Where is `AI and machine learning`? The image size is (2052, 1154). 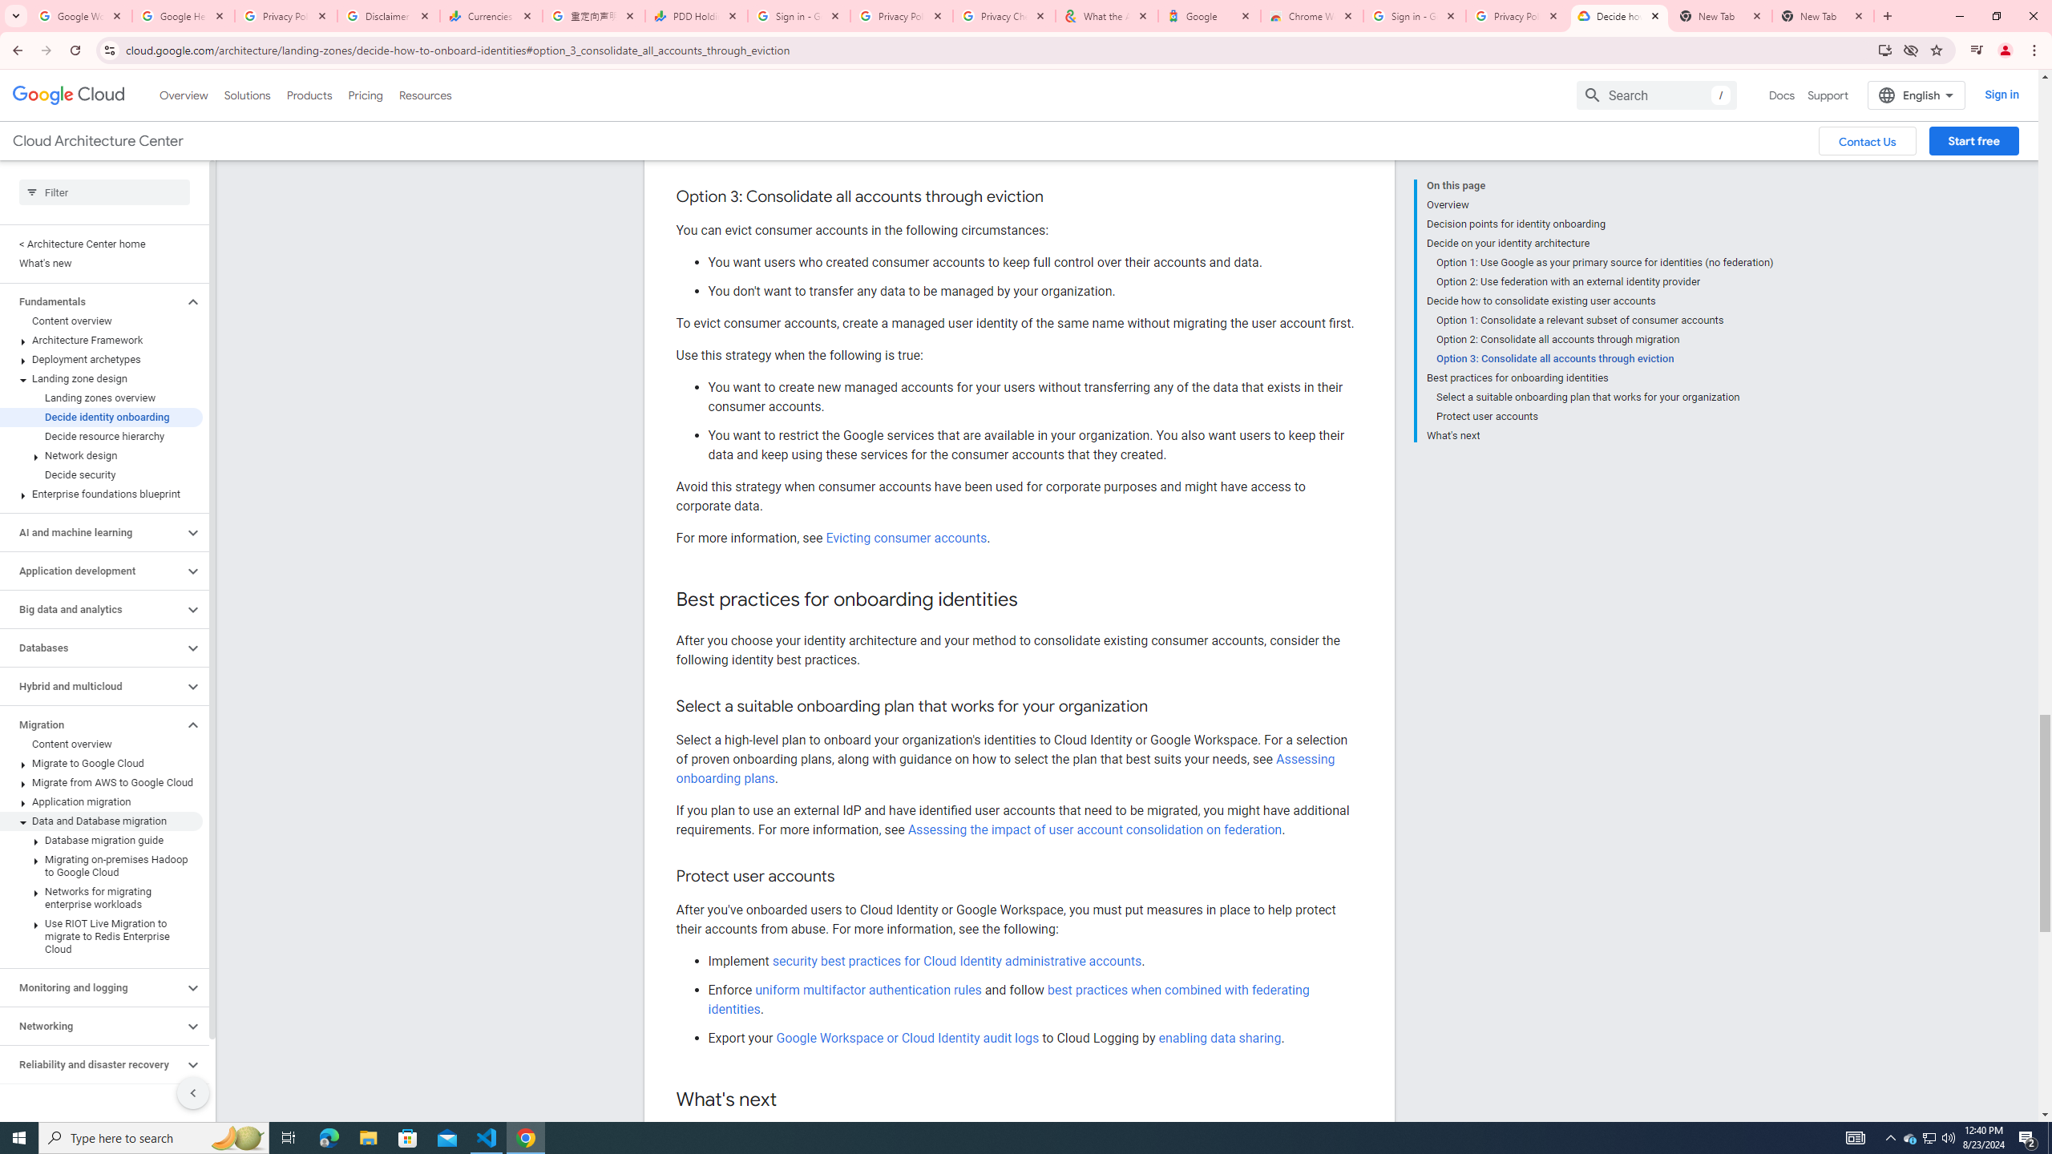 AI and machine learning is located at coordinates (91, 532).